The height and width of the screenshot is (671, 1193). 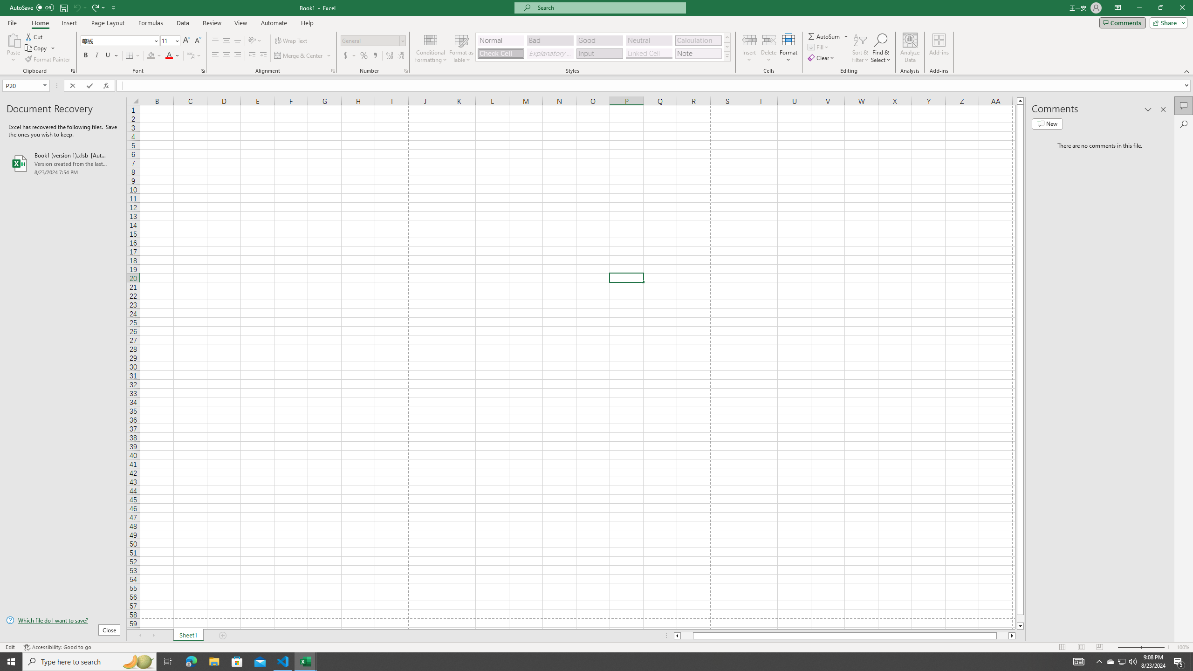 I want to click on Column left, so click(x=677, y=636).